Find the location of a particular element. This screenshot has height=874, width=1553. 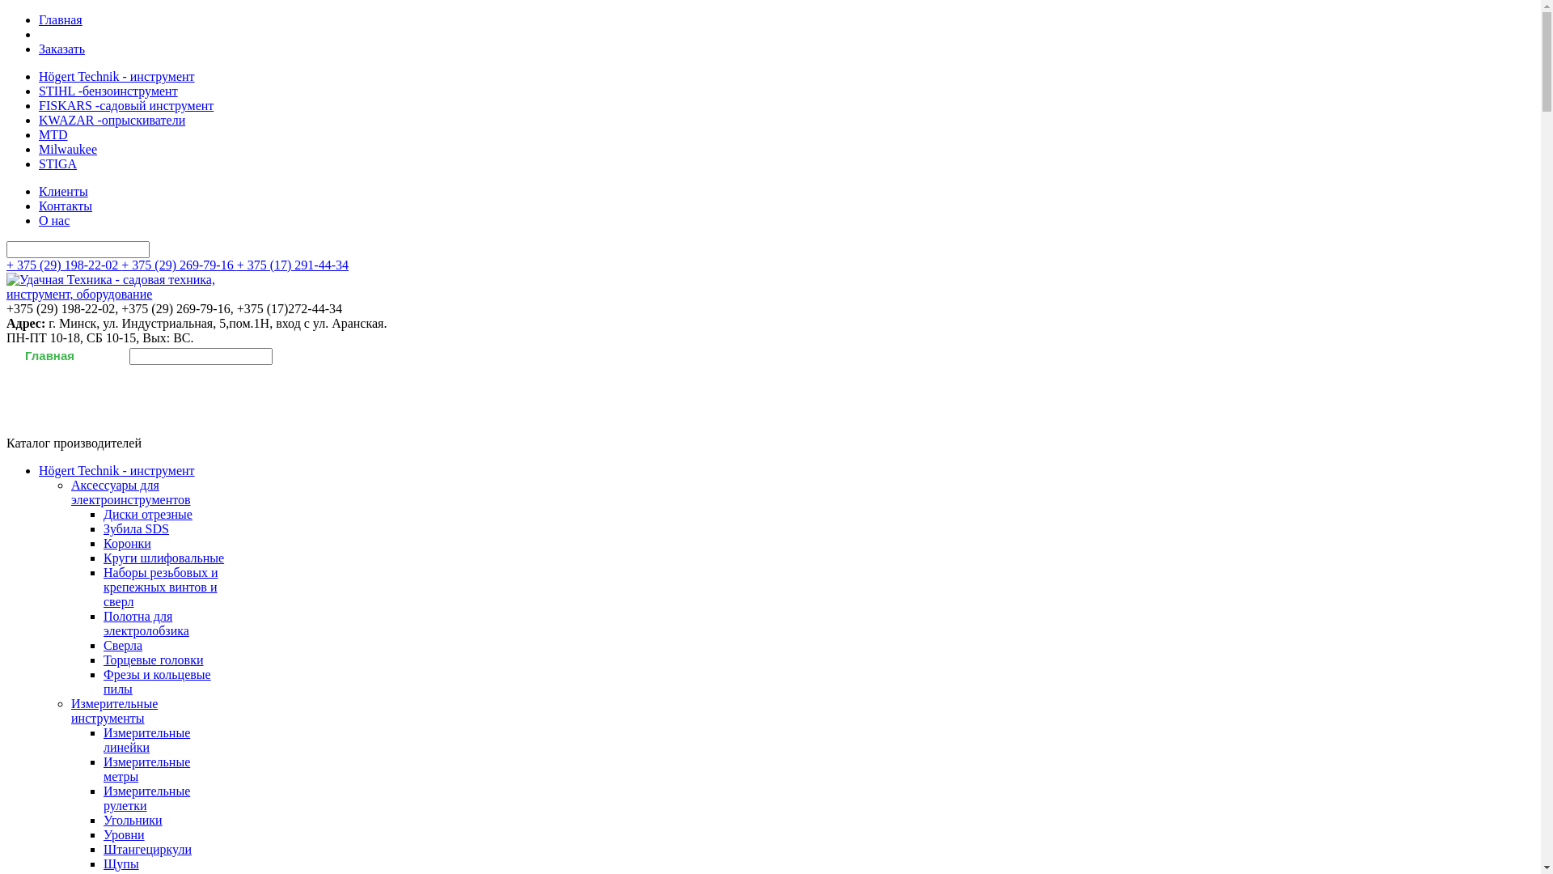

+ 375 (17) 291-44-34 is located at coordinates (293, 265).